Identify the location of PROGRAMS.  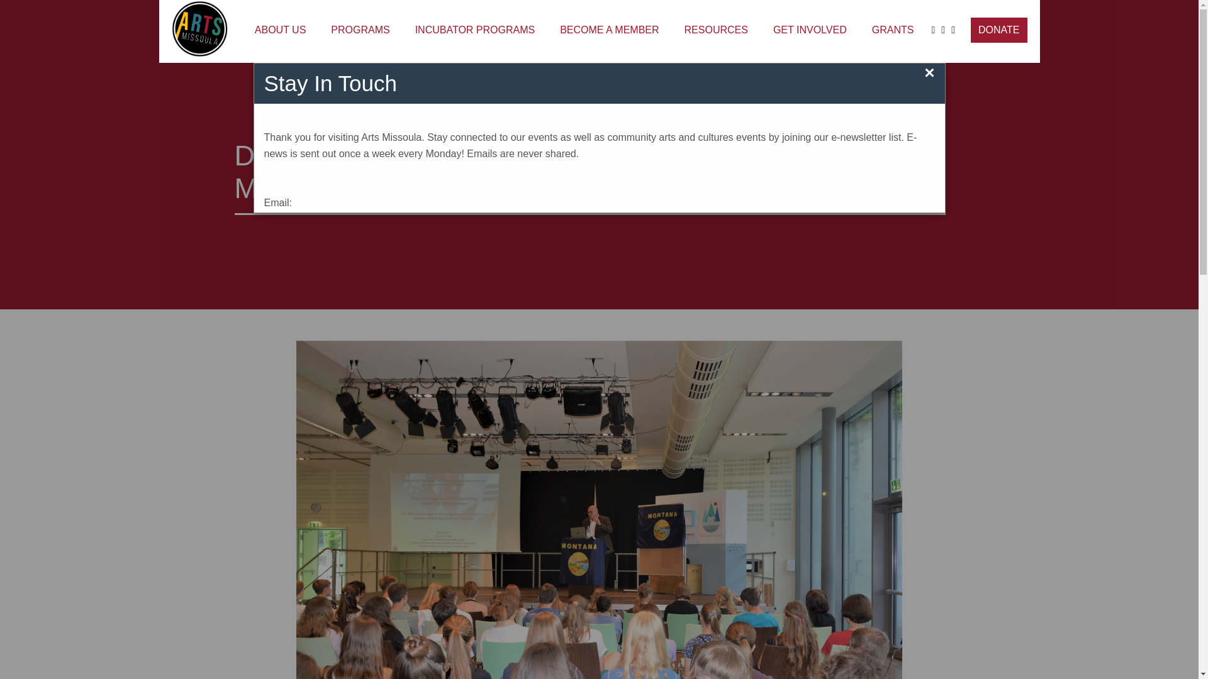
(360, 31).